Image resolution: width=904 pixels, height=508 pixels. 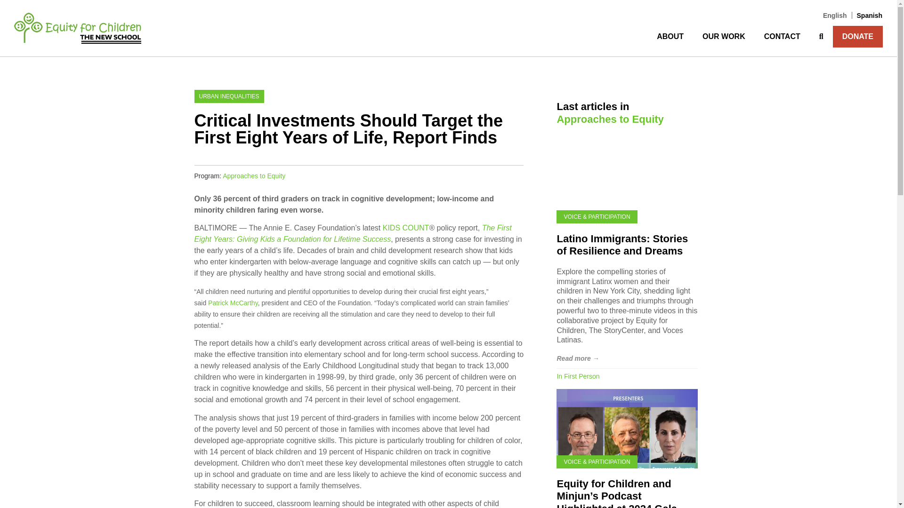 What do you see at coordinates (858, 37) in the screenshot?
I see `DONATE` at bounding box center [858, 37].